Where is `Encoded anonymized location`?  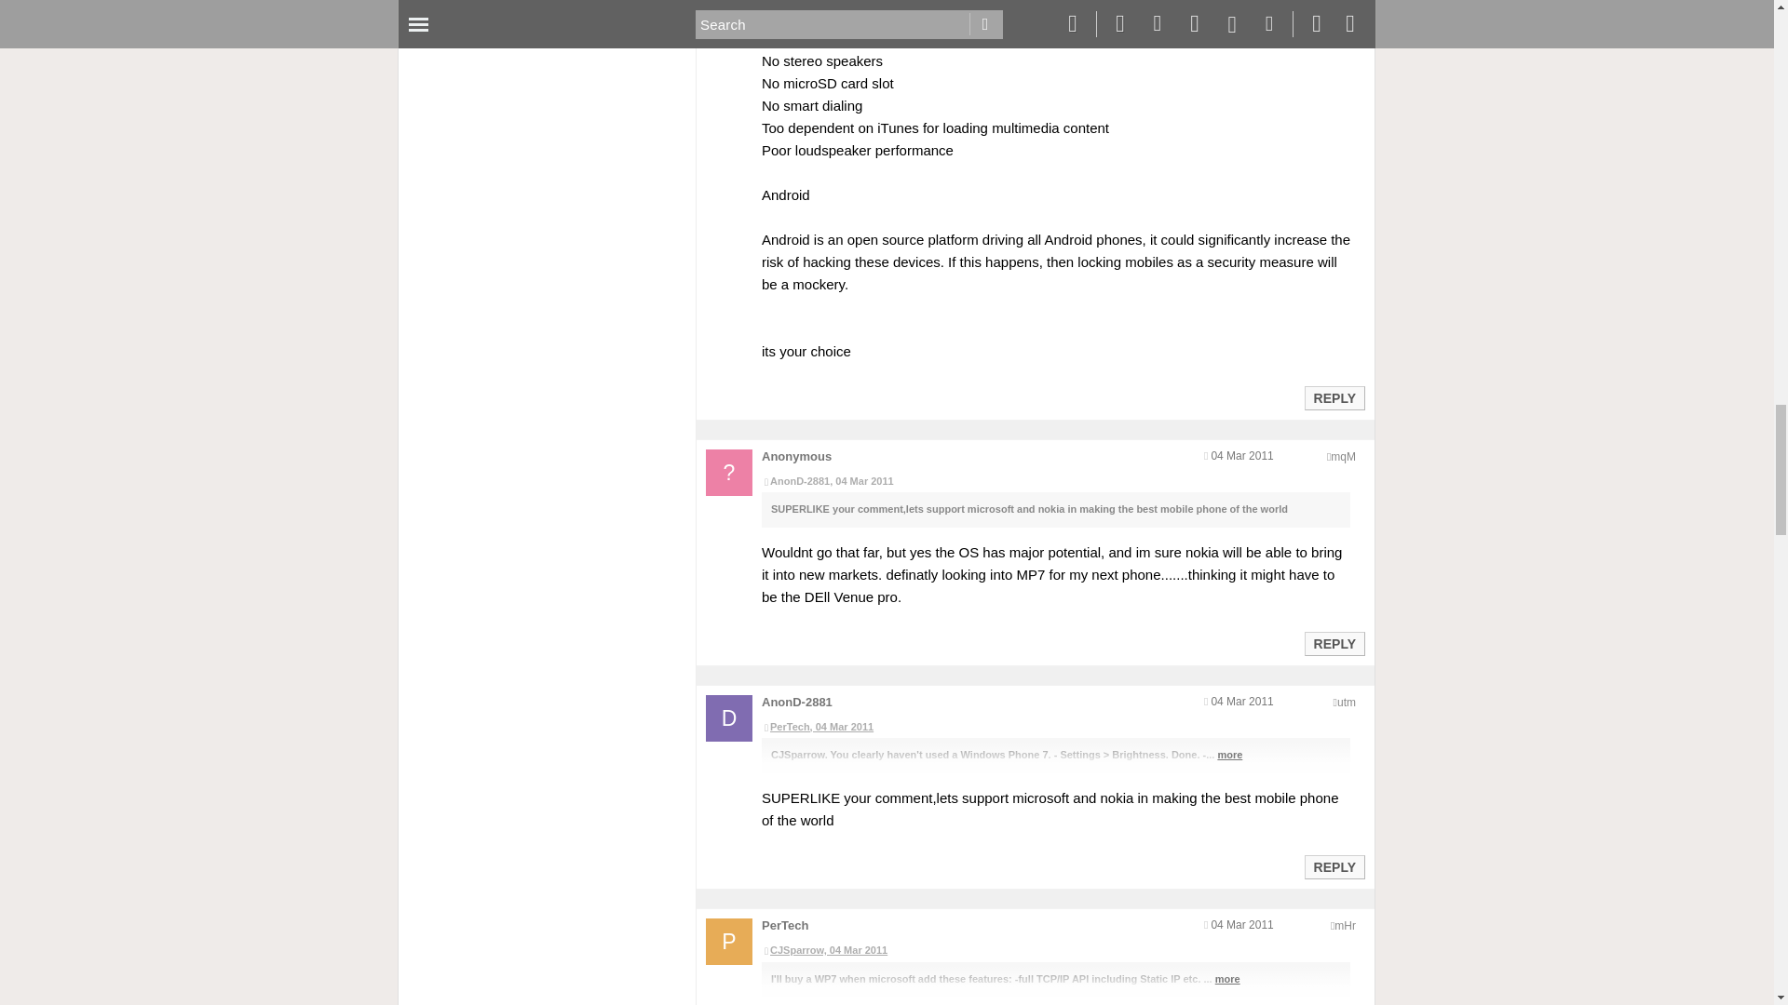 Encoded anonymized location is located at coordinates (1343, 456).